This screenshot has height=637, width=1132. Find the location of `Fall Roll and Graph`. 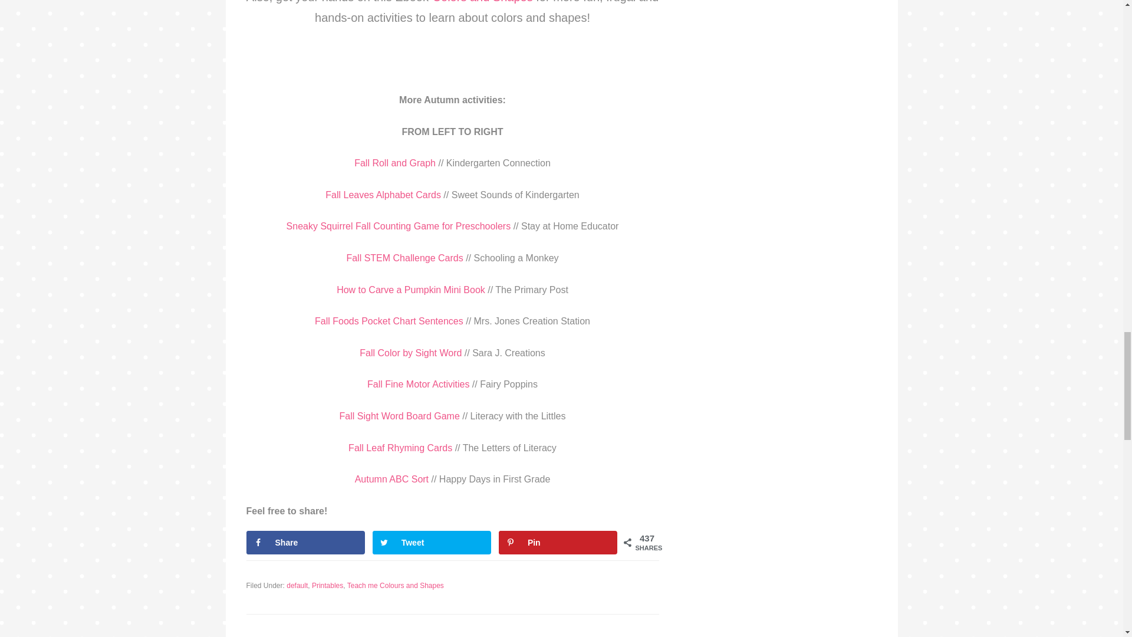

Fall Roll and Graph is located at coordinates (395, 163).